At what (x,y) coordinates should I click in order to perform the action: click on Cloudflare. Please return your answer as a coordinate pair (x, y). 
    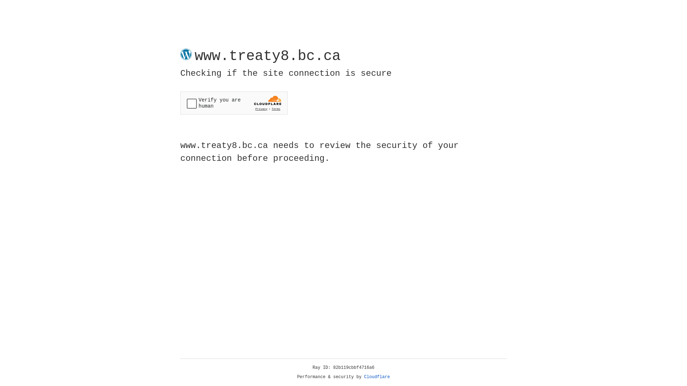
    Looking at the image, I should click on (377, 377).